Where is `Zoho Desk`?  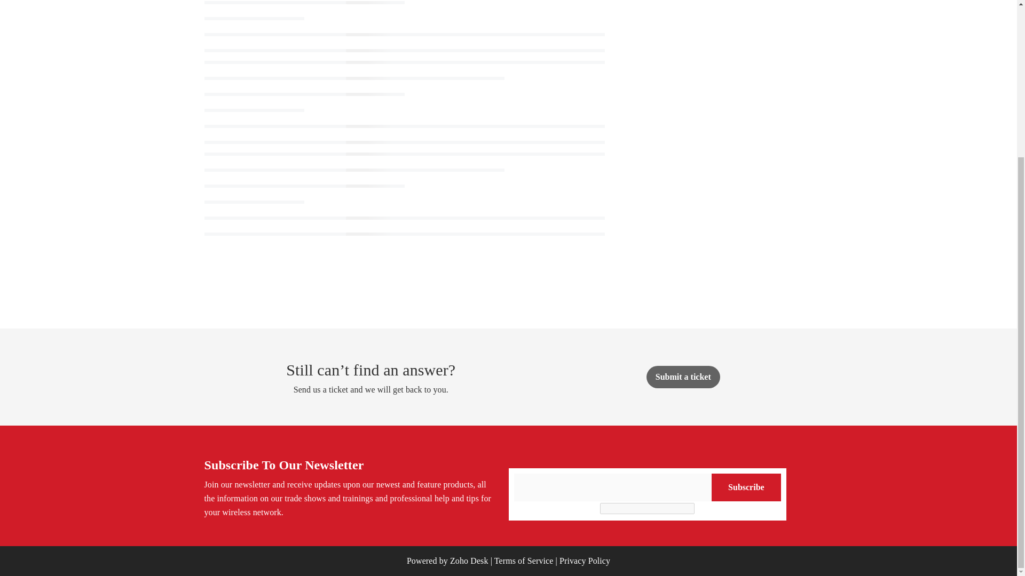 Zoho Desk is located at coordinates (469, 561).